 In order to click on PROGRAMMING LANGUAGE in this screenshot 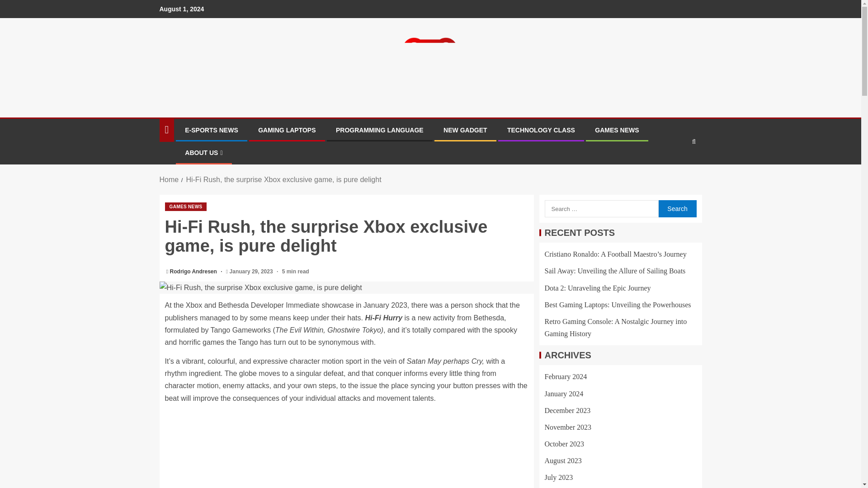, I will do `click(380, 130)`.